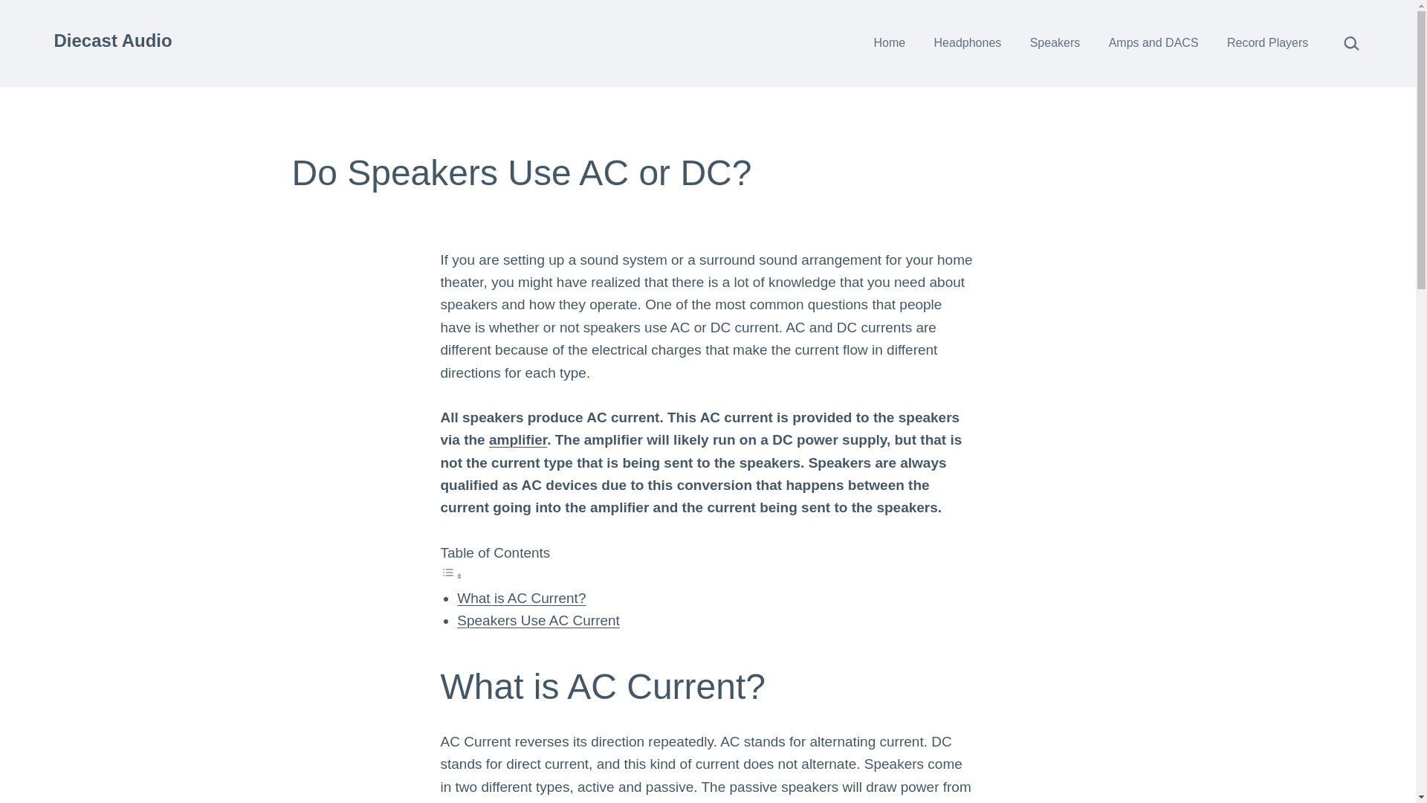 This screenshot has width=1427, height=803. What do you see at coordinates (1153, 43) in the screenshot?
I see `Amps and DACS` at bounding box center [1153, 43].